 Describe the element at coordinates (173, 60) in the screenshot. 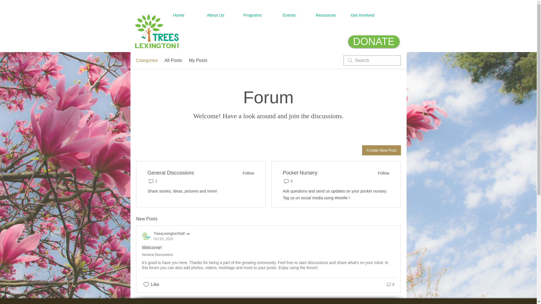

I see `All Posts` at that location.